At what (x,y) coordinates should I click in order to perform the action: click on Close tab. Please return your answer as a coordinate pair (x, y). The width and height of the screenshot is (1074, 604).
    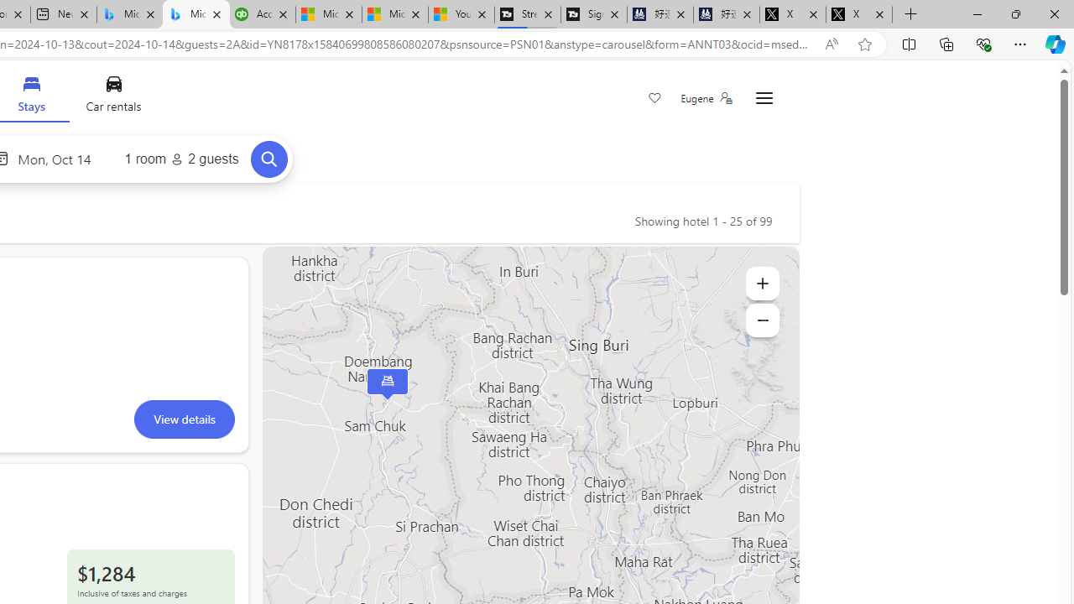
    Looking at the image, I should click on (879, 13).